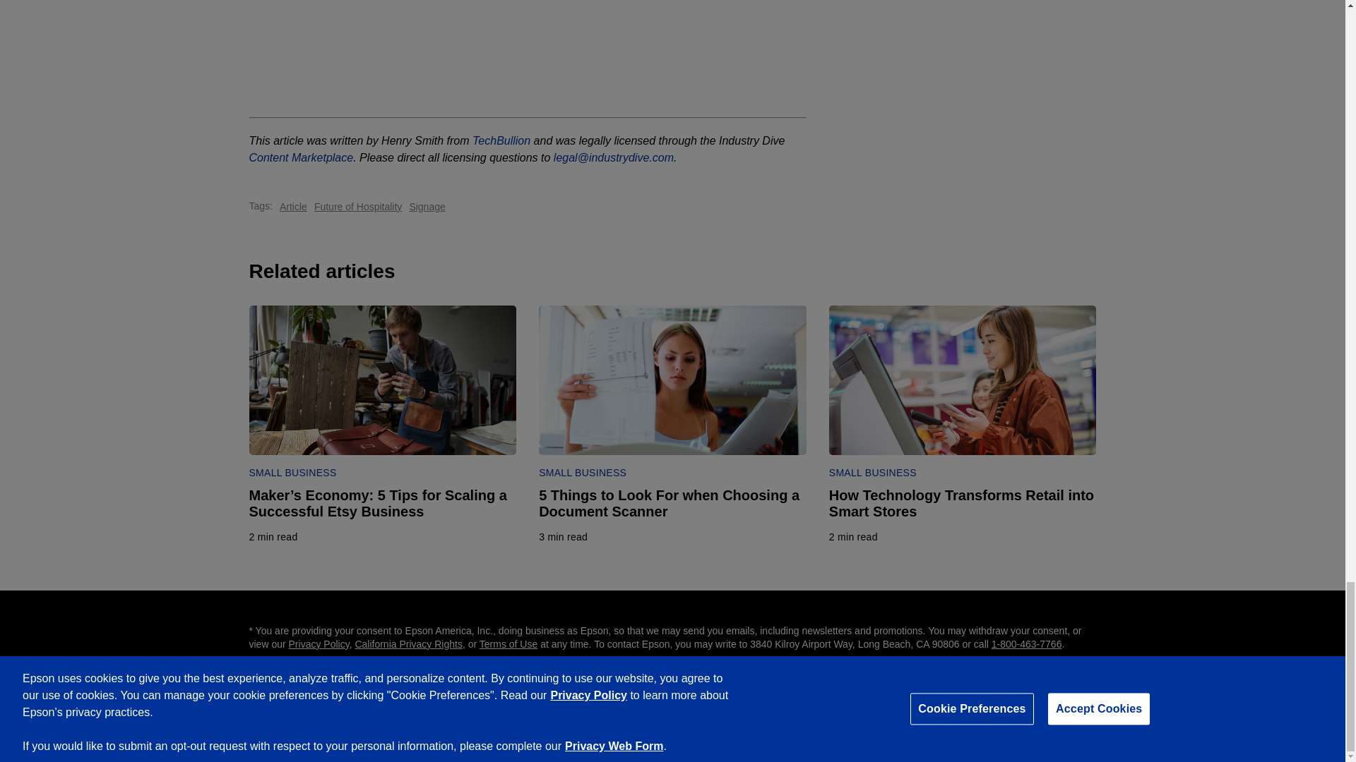 The height and width of the screenshot is (762, 1356). What do you see at coordinates (914, 722) in the screenshot?
I see `Enterprise` at bounding box center [914, 722].